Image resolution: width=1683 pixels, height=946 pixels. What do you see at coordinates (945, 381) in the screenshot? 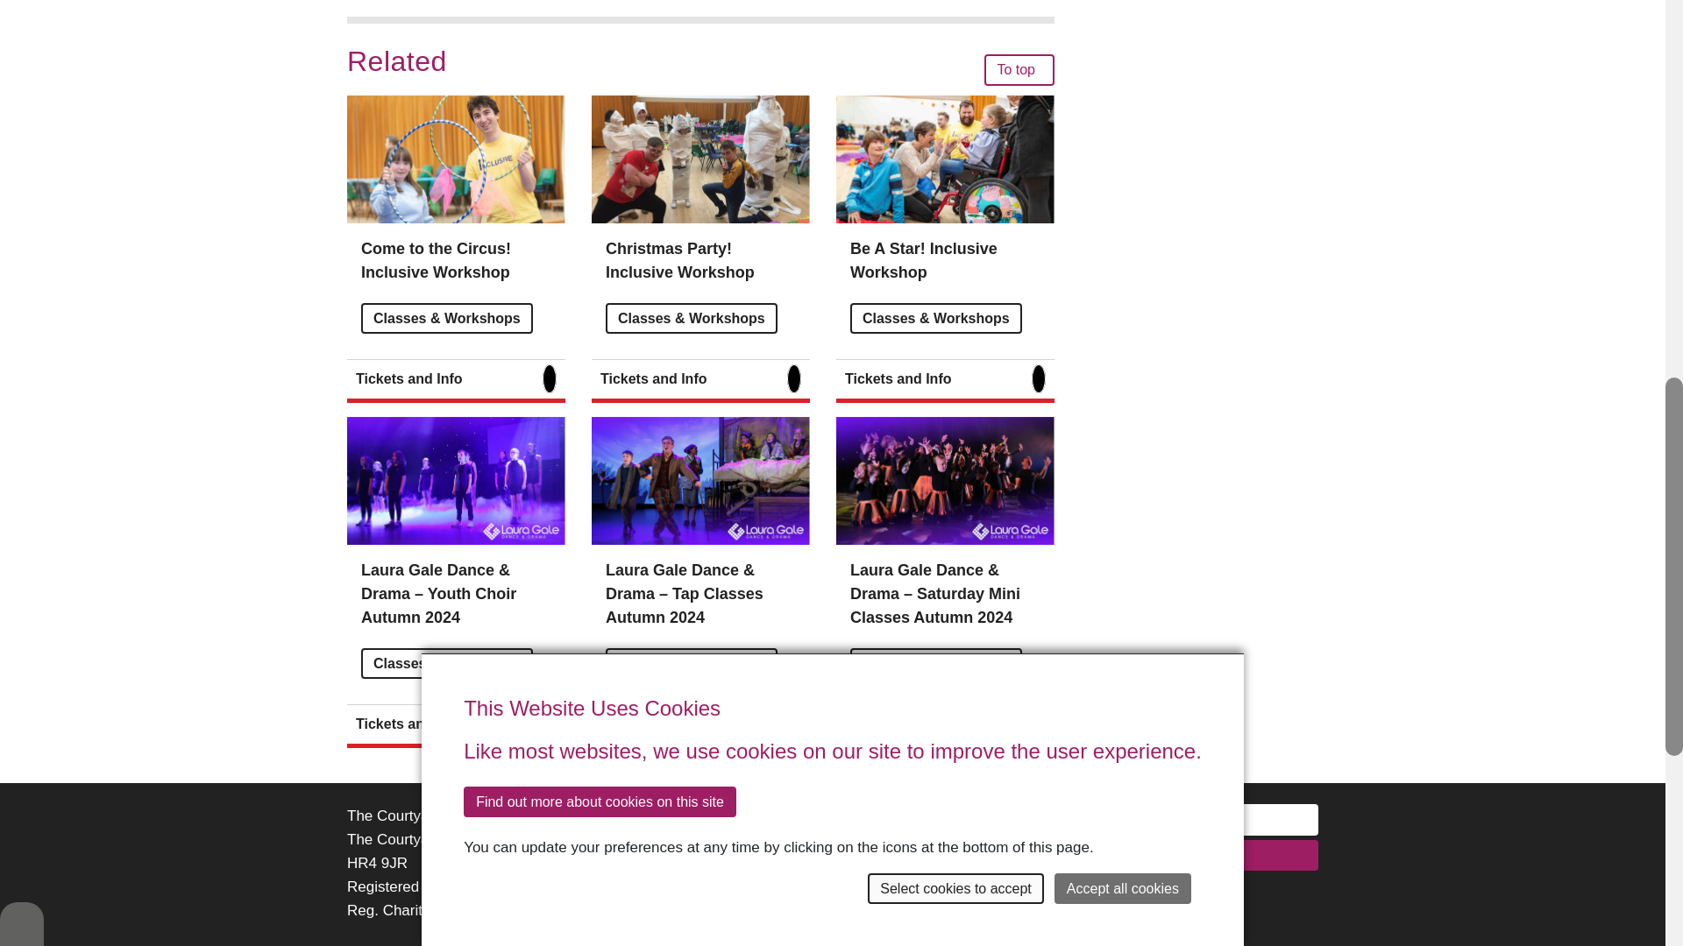
I see `Tickets and Info` at bounding box center [945, 381].